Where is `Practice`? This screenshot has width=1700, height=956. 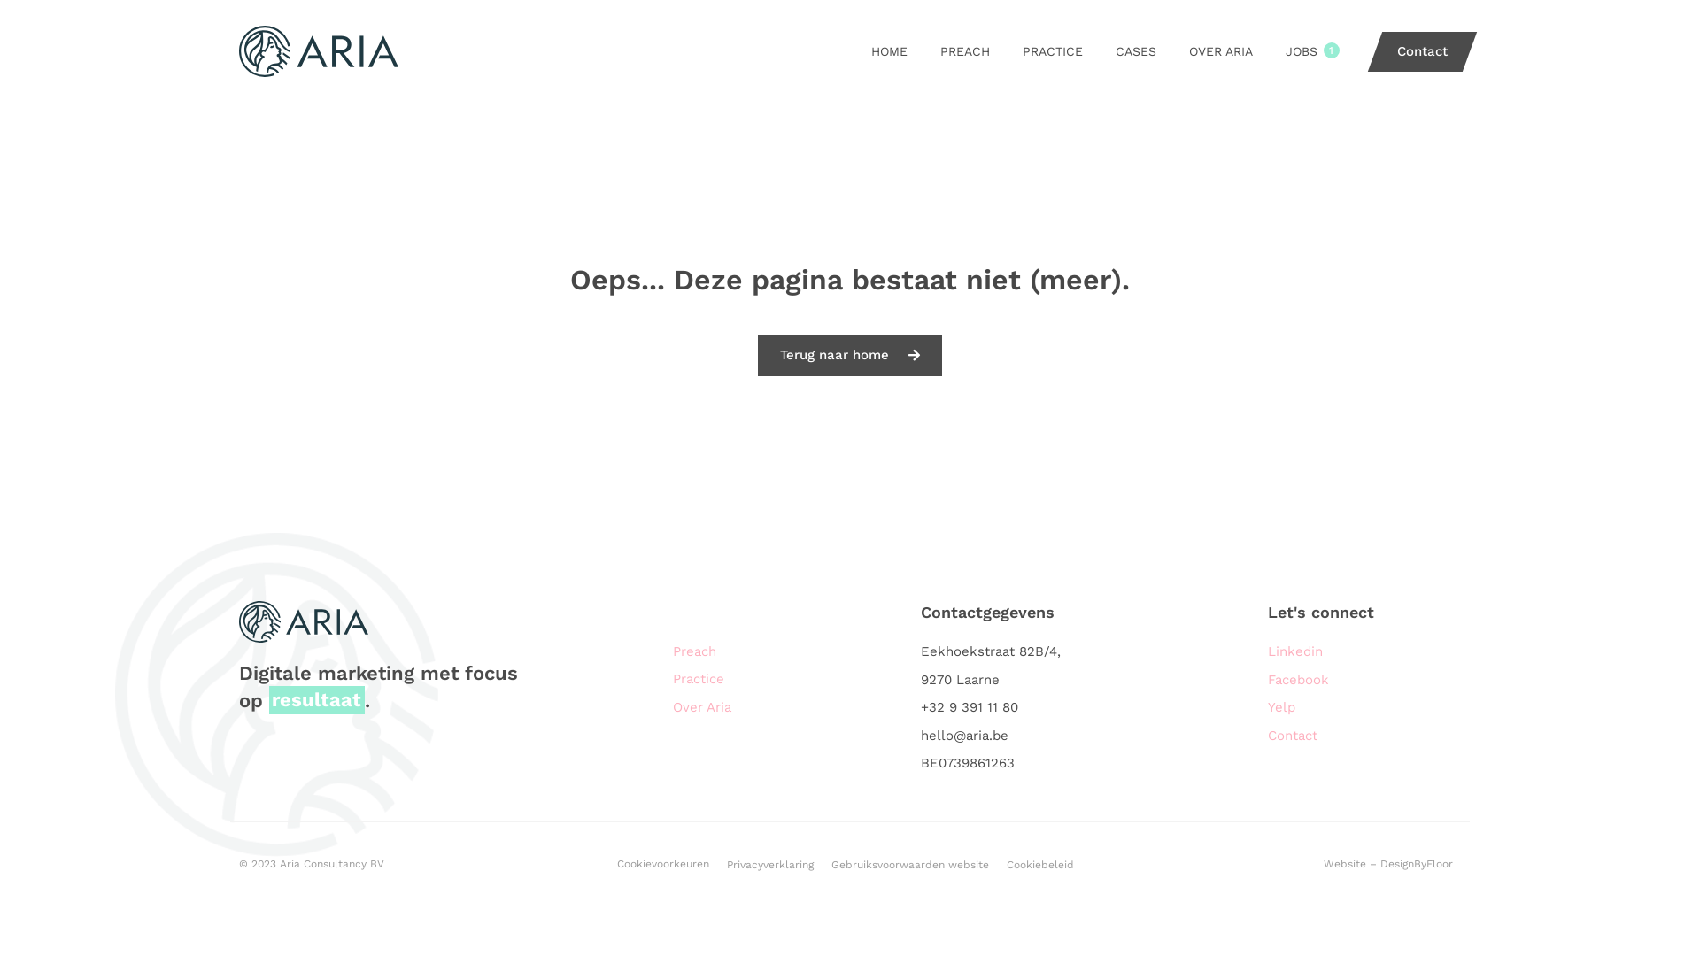
Practice is located at coordinates (788, 680).